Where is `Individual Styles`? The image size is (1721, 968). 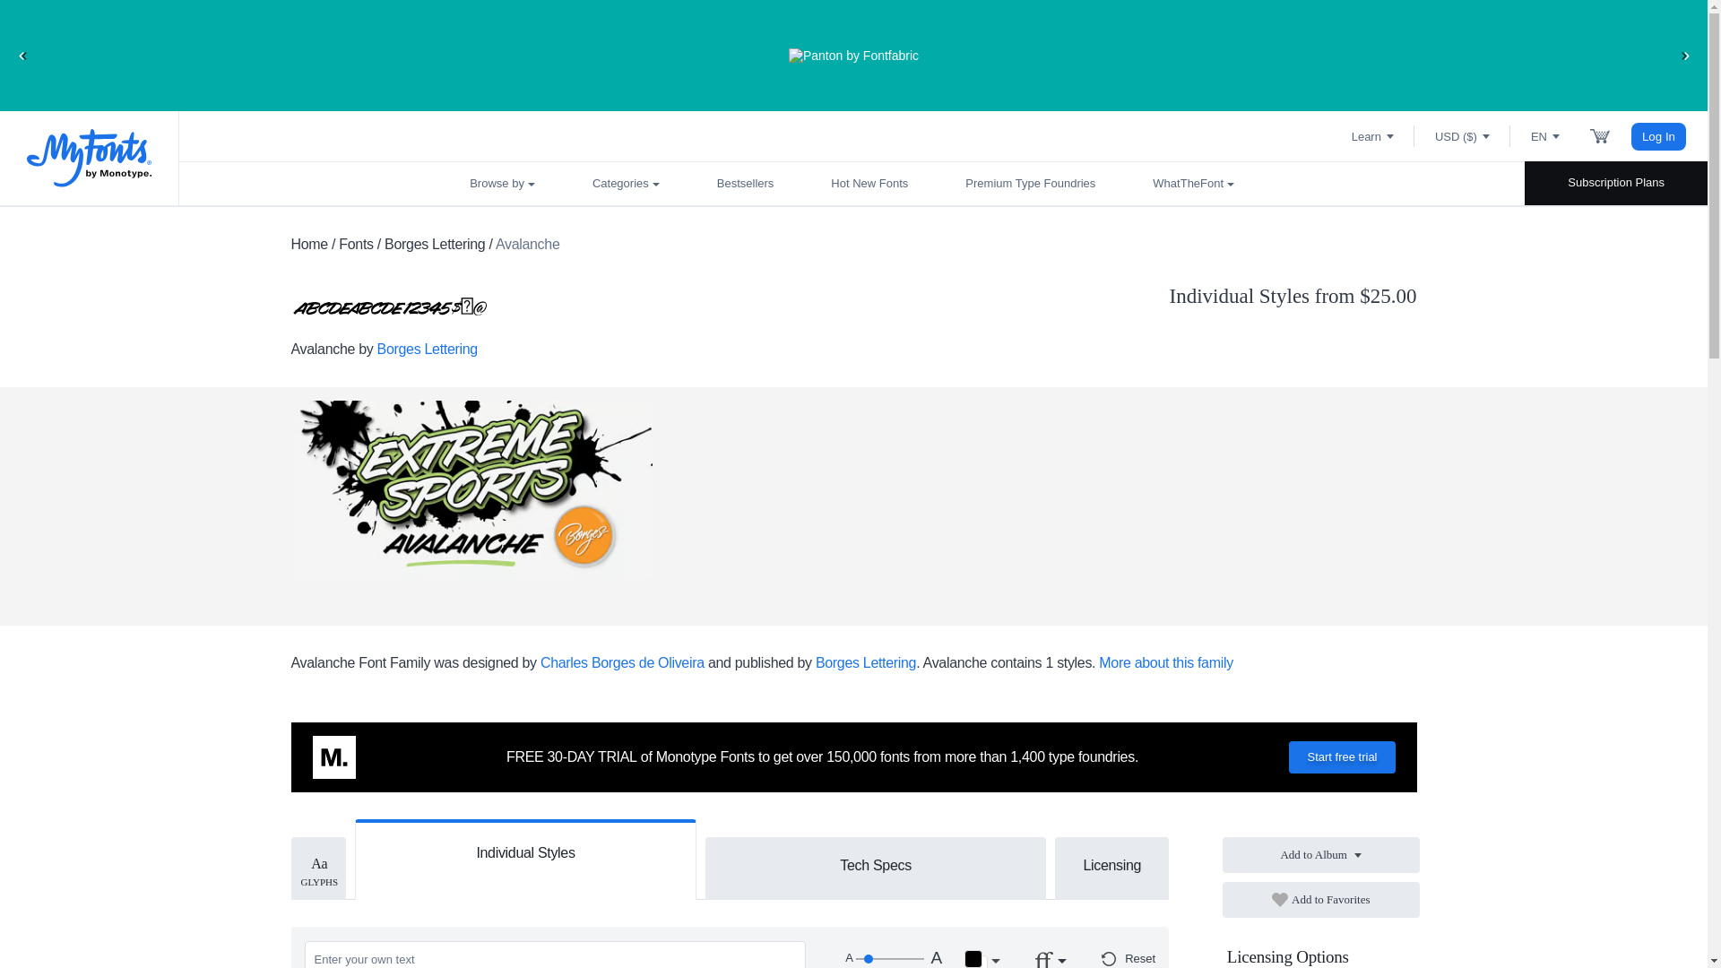 Individual Styles is located at coordinates (525, 850).